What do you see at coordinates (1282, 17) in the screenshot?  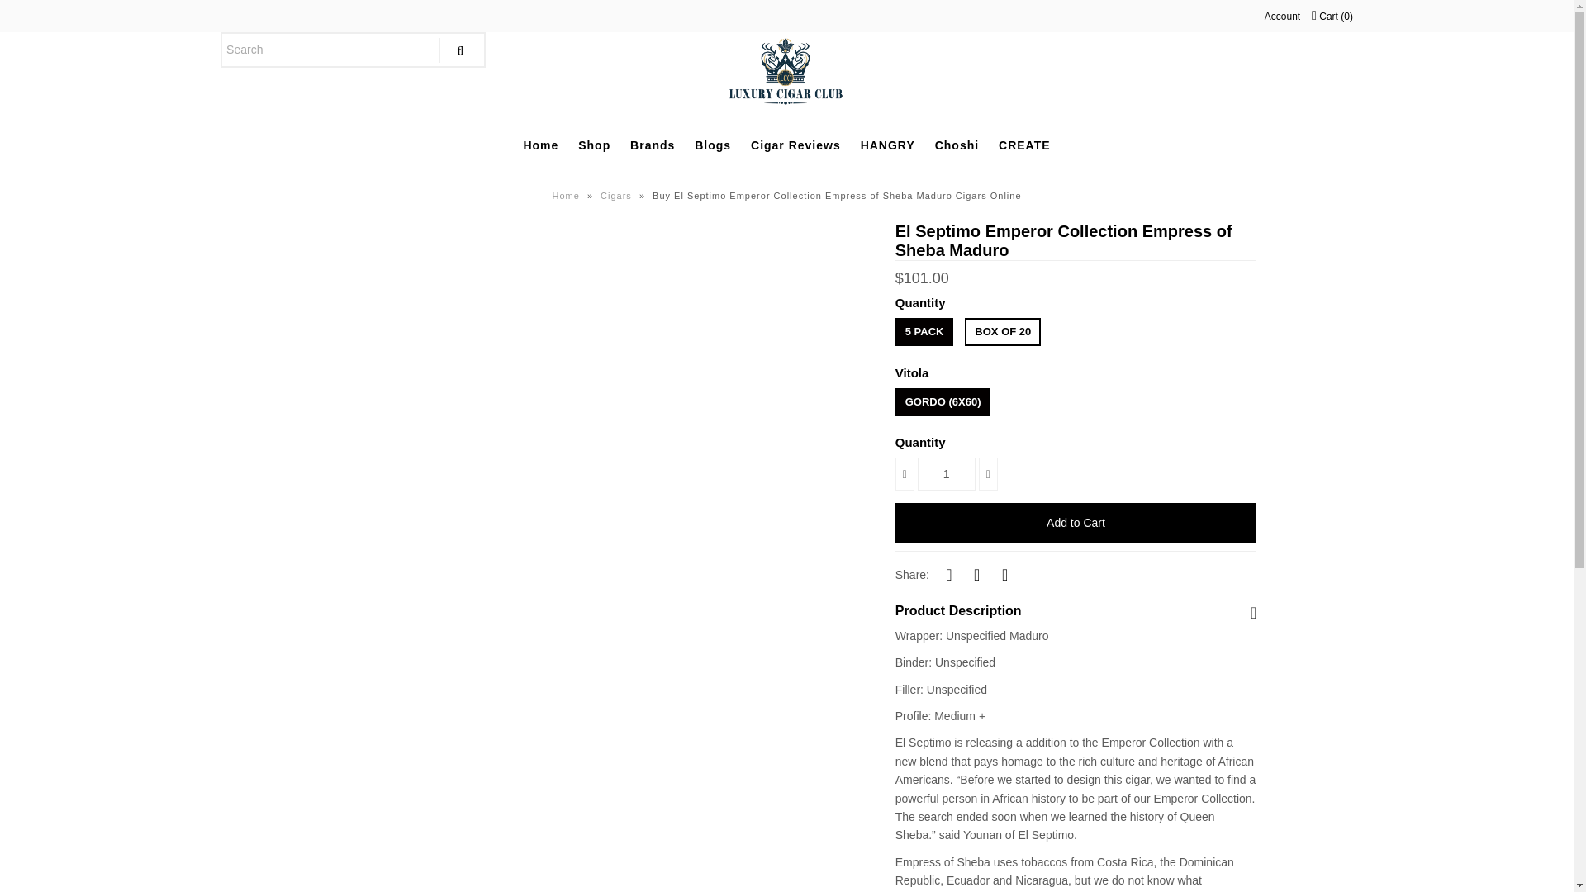 I see `Account` at bounding box center [1282, 17].